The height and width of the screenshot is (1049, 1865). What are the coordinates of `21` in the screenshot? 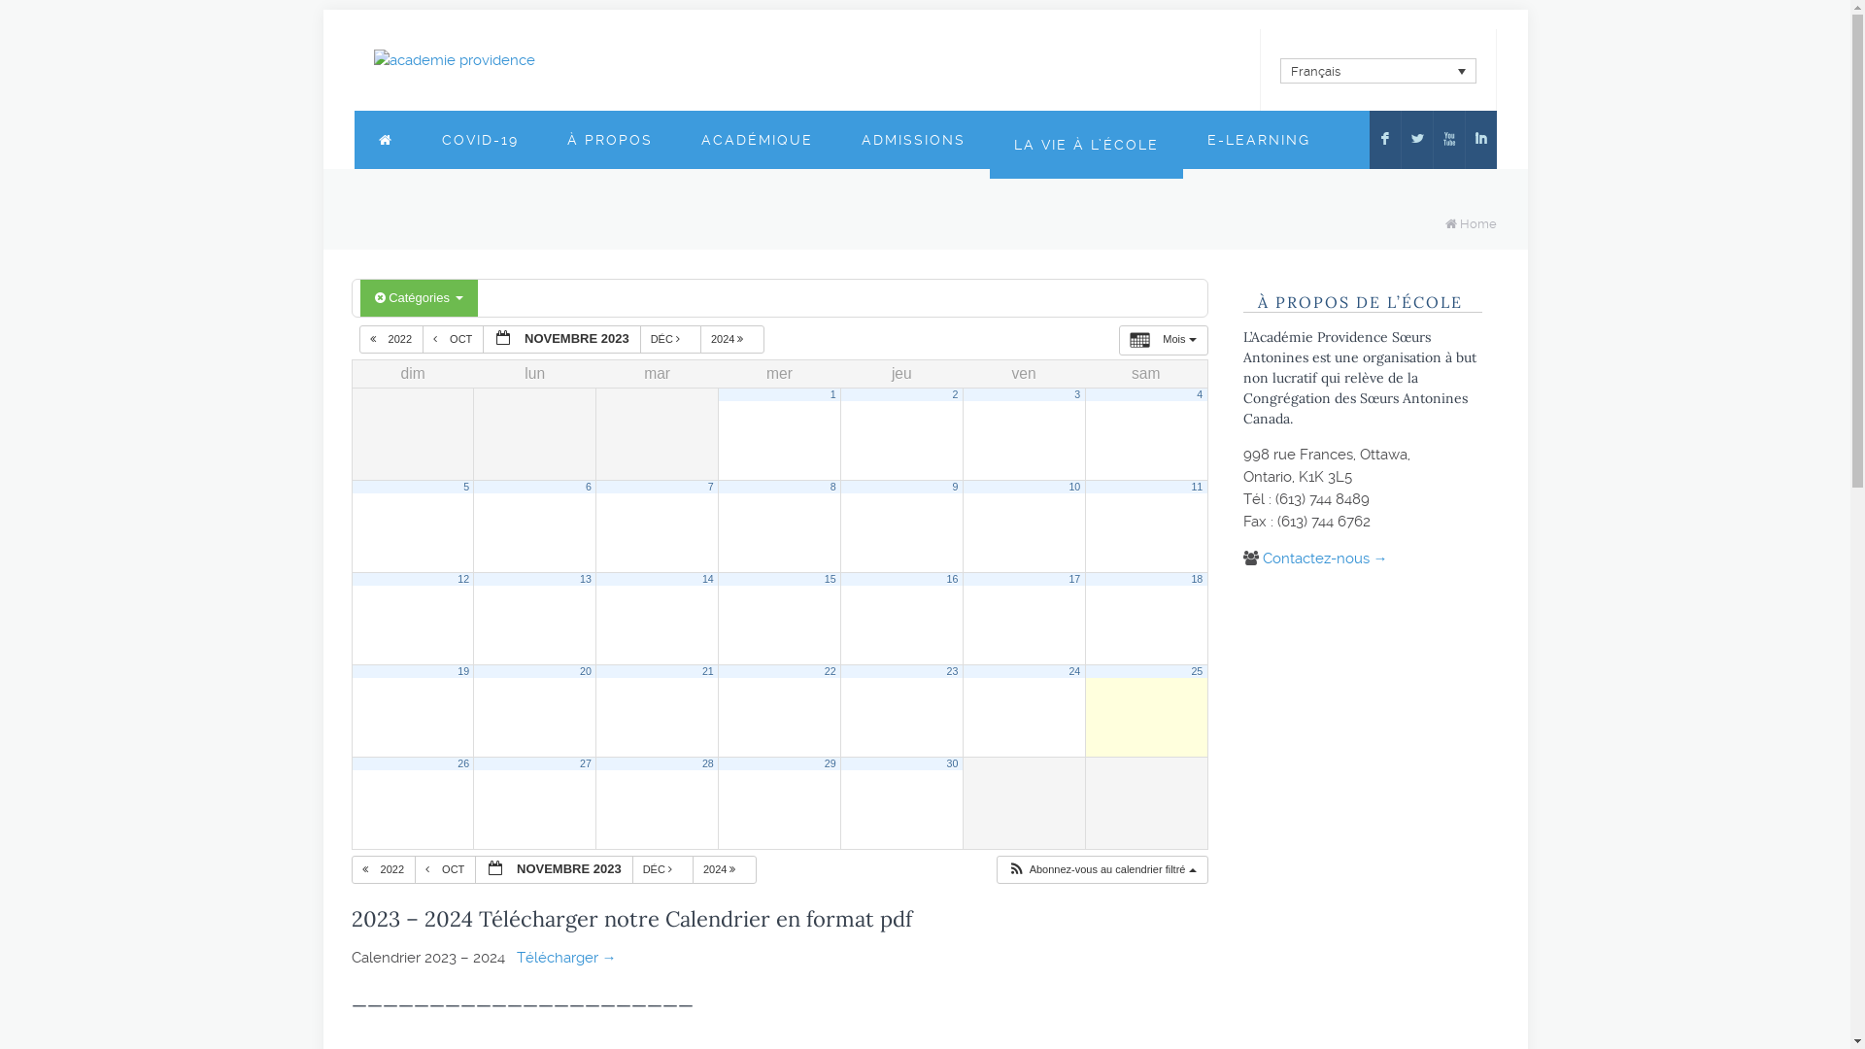 It's located at (708, 671).